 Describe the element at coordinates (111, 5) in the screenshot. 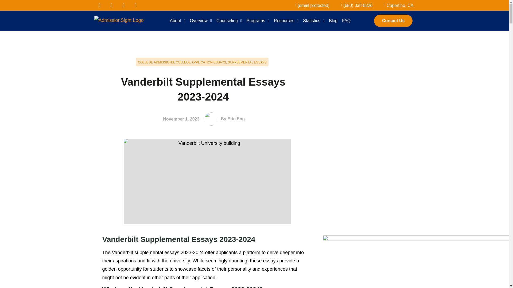

I see `Twitter` at that location.